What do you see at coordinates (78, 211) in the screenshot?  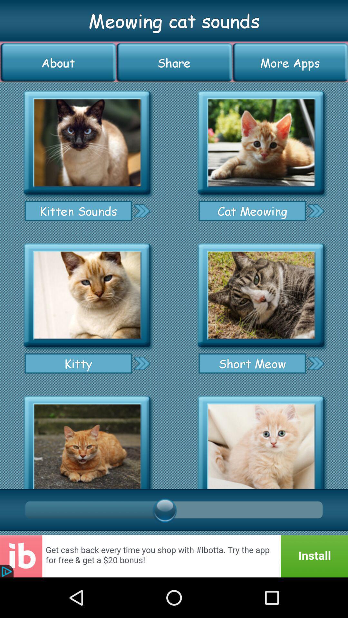 I see `jump until kitten sounds button` at bounding box center [78, 211].